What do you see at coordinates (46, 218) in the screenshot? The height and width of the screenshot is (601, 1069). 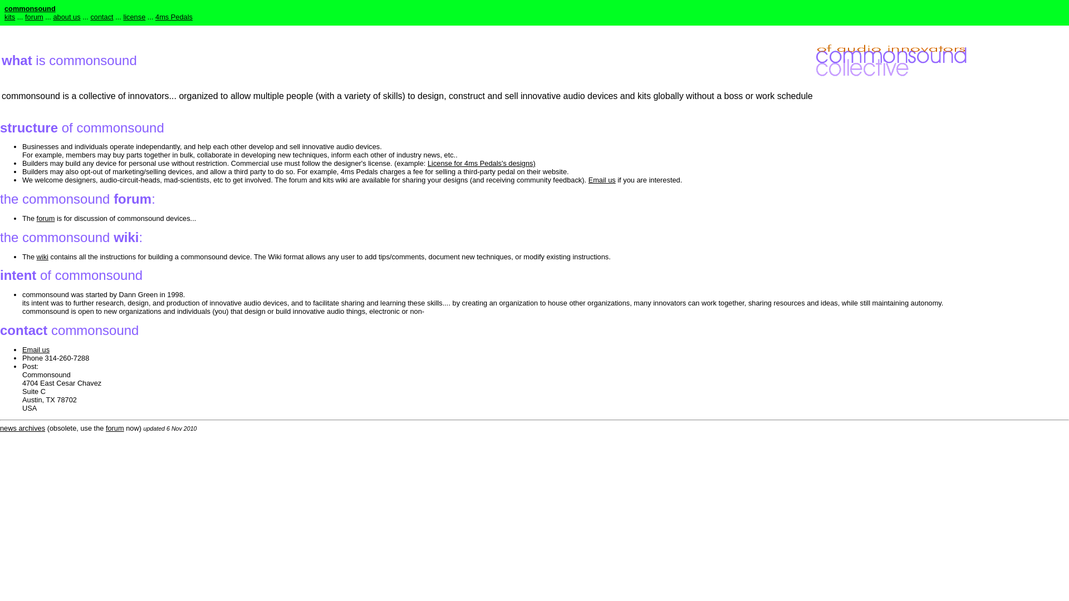 I see `forum` at bounding box center [46, 218].